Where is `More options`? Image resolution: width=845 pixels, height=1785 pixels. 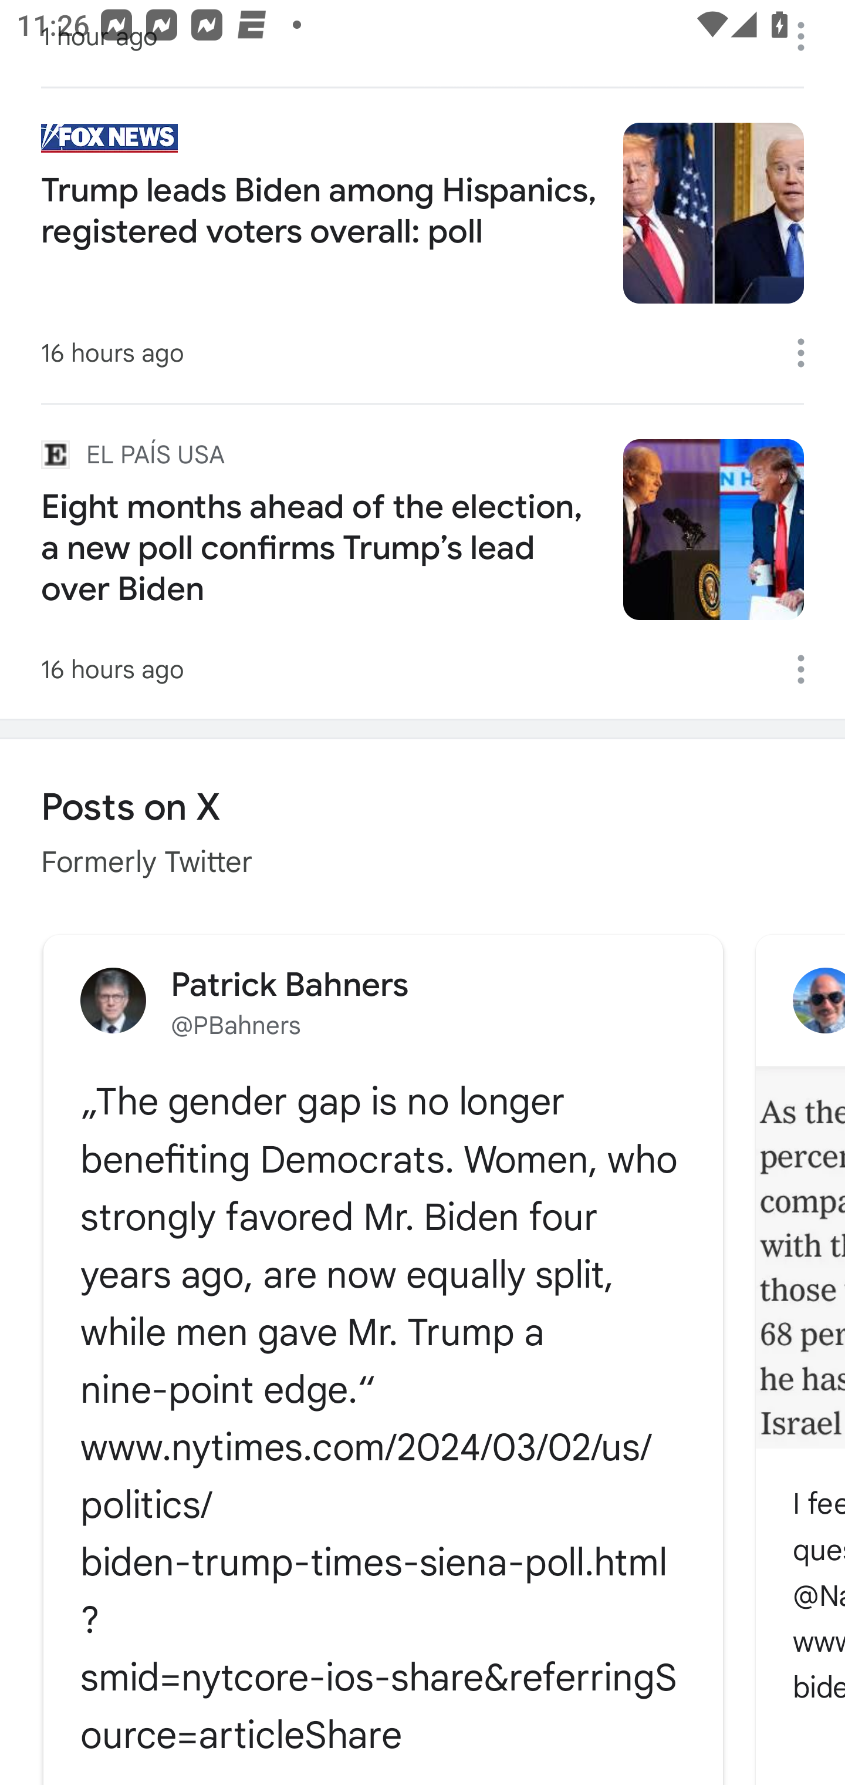
More options is located at coordinates (809, 36).